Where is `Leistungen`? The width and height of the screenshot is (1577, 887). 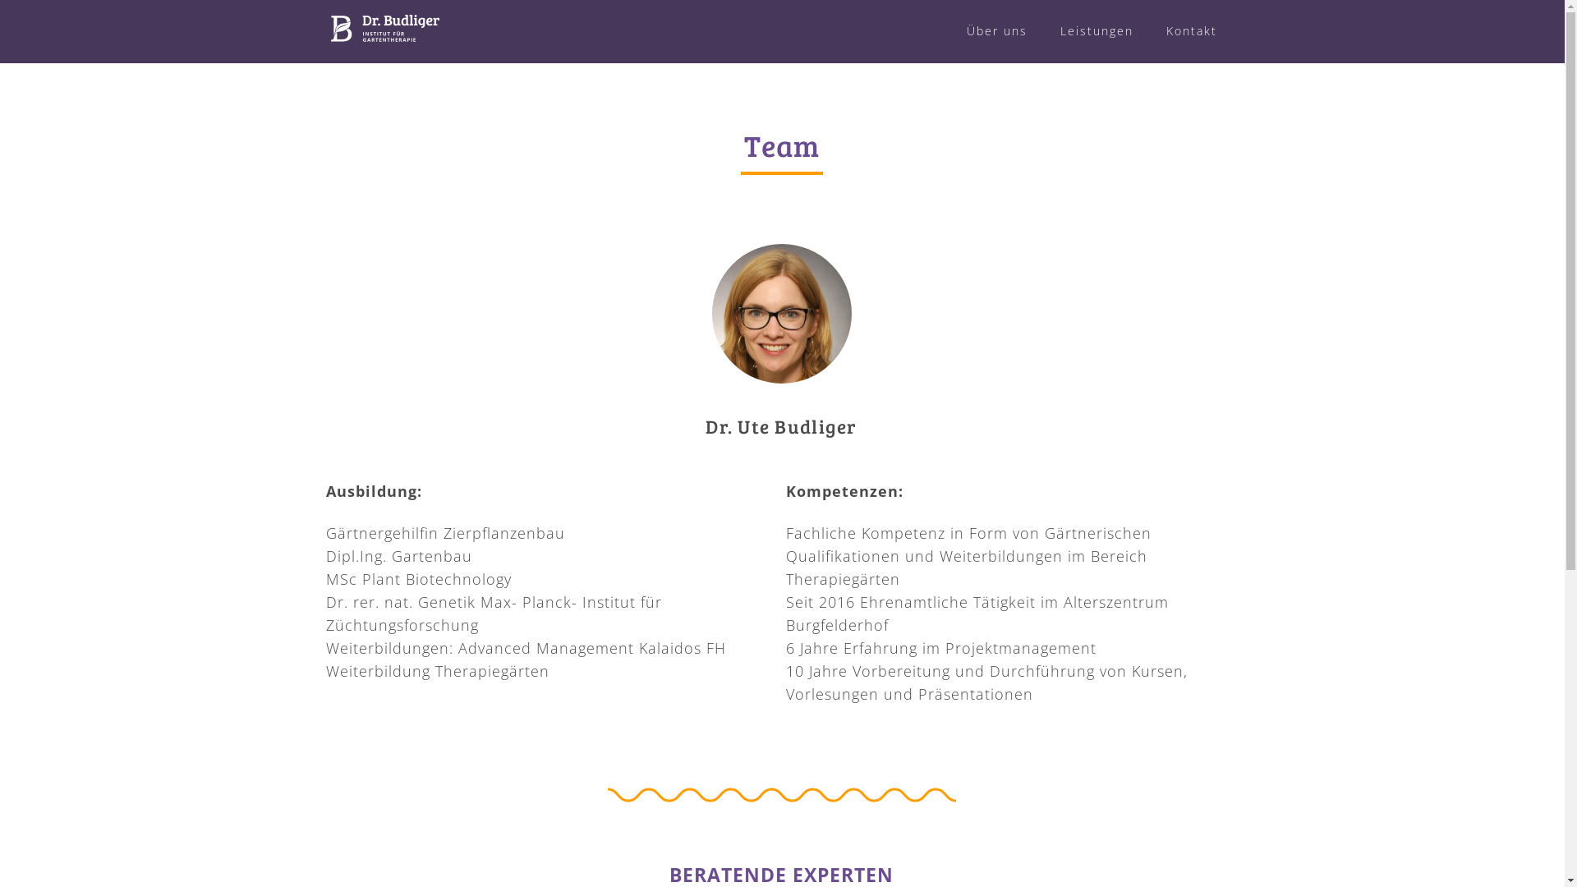 Leistungen is located at coordinates (1097, 31).